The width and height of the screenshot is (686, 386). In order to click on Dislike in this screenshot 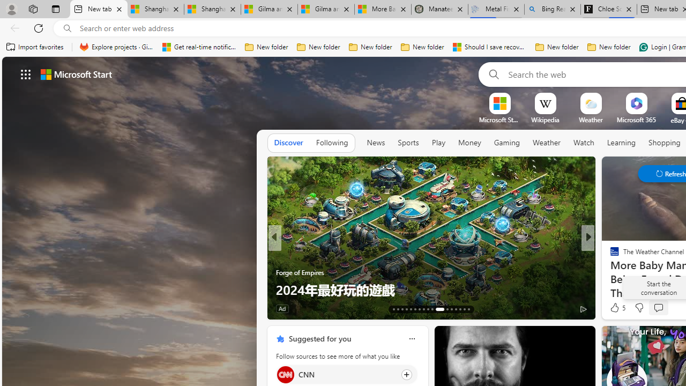, I will do `click(639, 308)`.